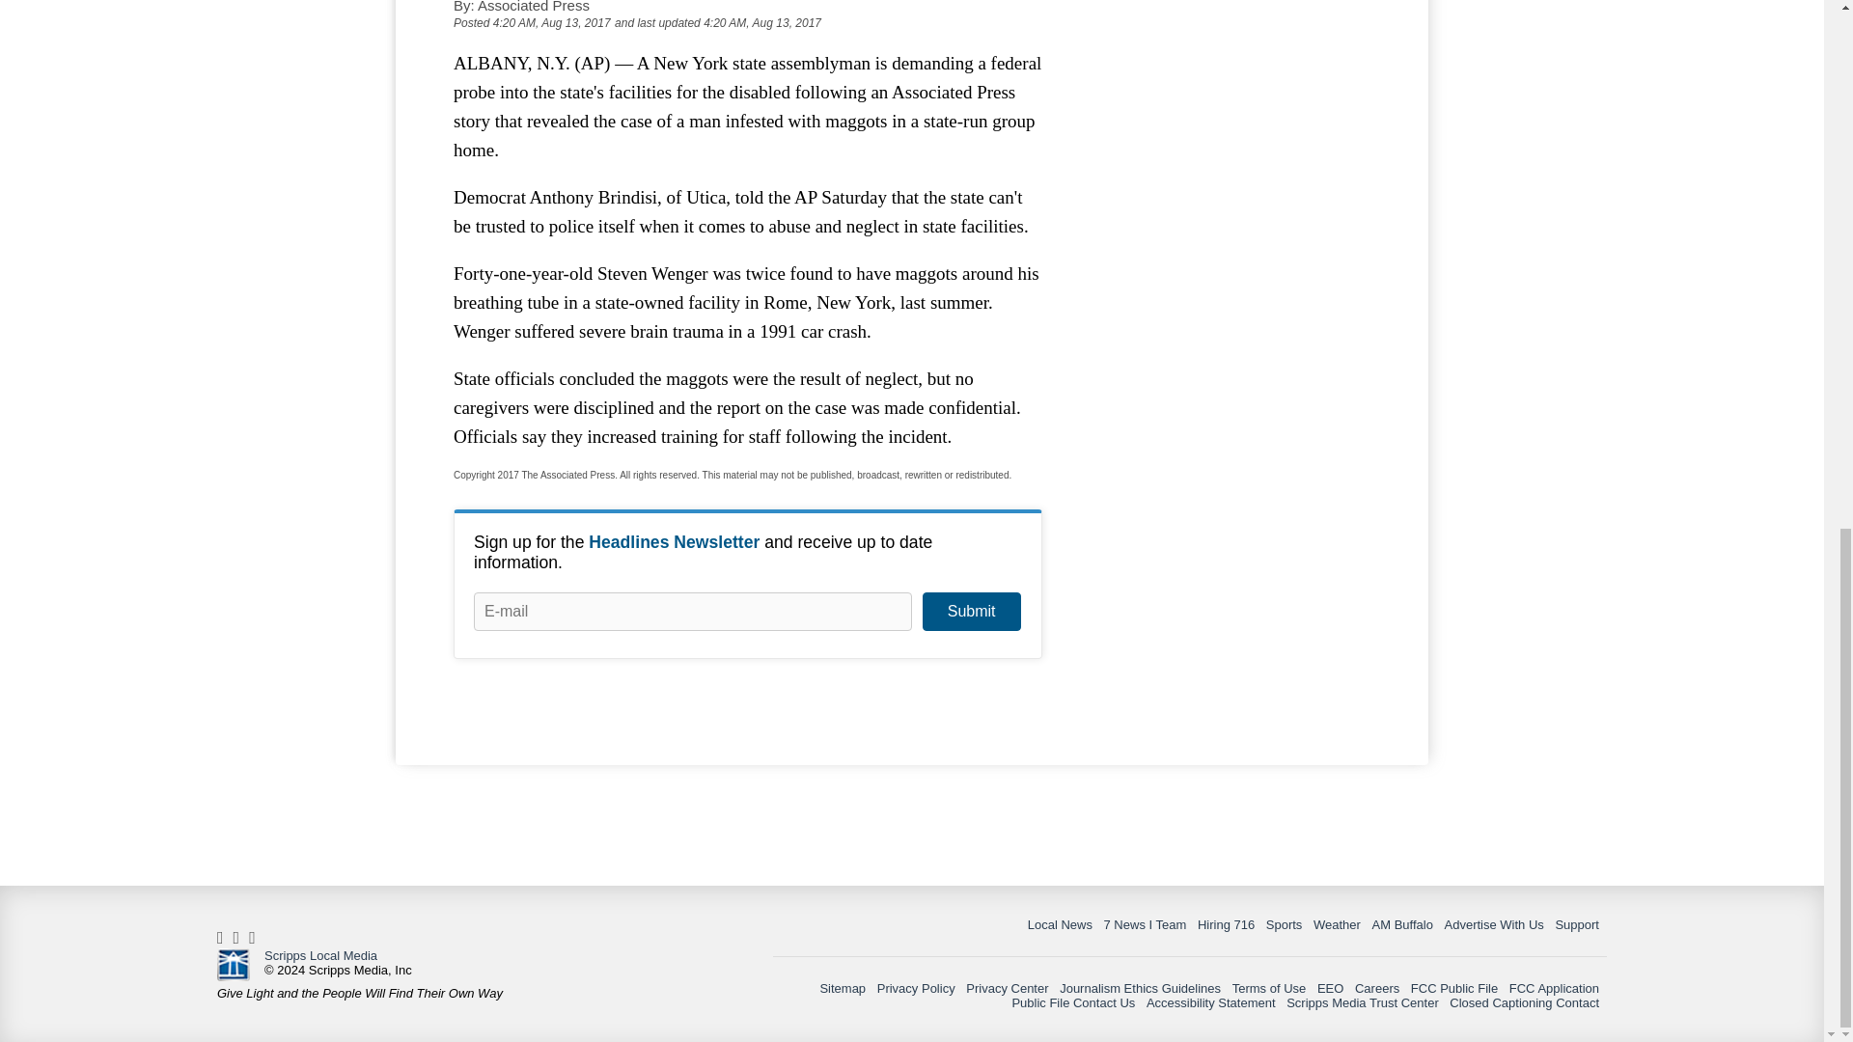 The height and width of the screenshot is (1042, 1853). What do you see at coordinates (971, 612) in the screenshot?
I see `Submit` at bounding box center [971, 612].